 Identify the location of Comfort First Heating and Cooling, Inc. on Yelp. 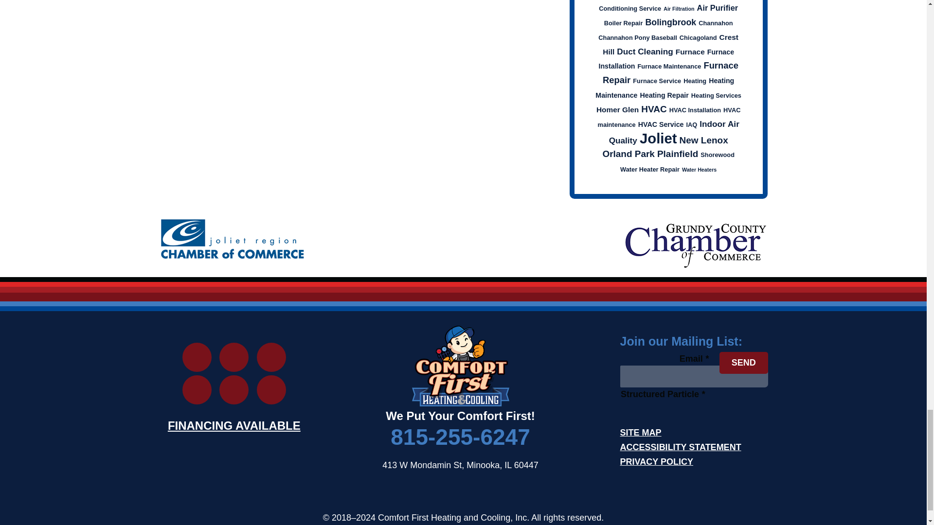
(233, 357).